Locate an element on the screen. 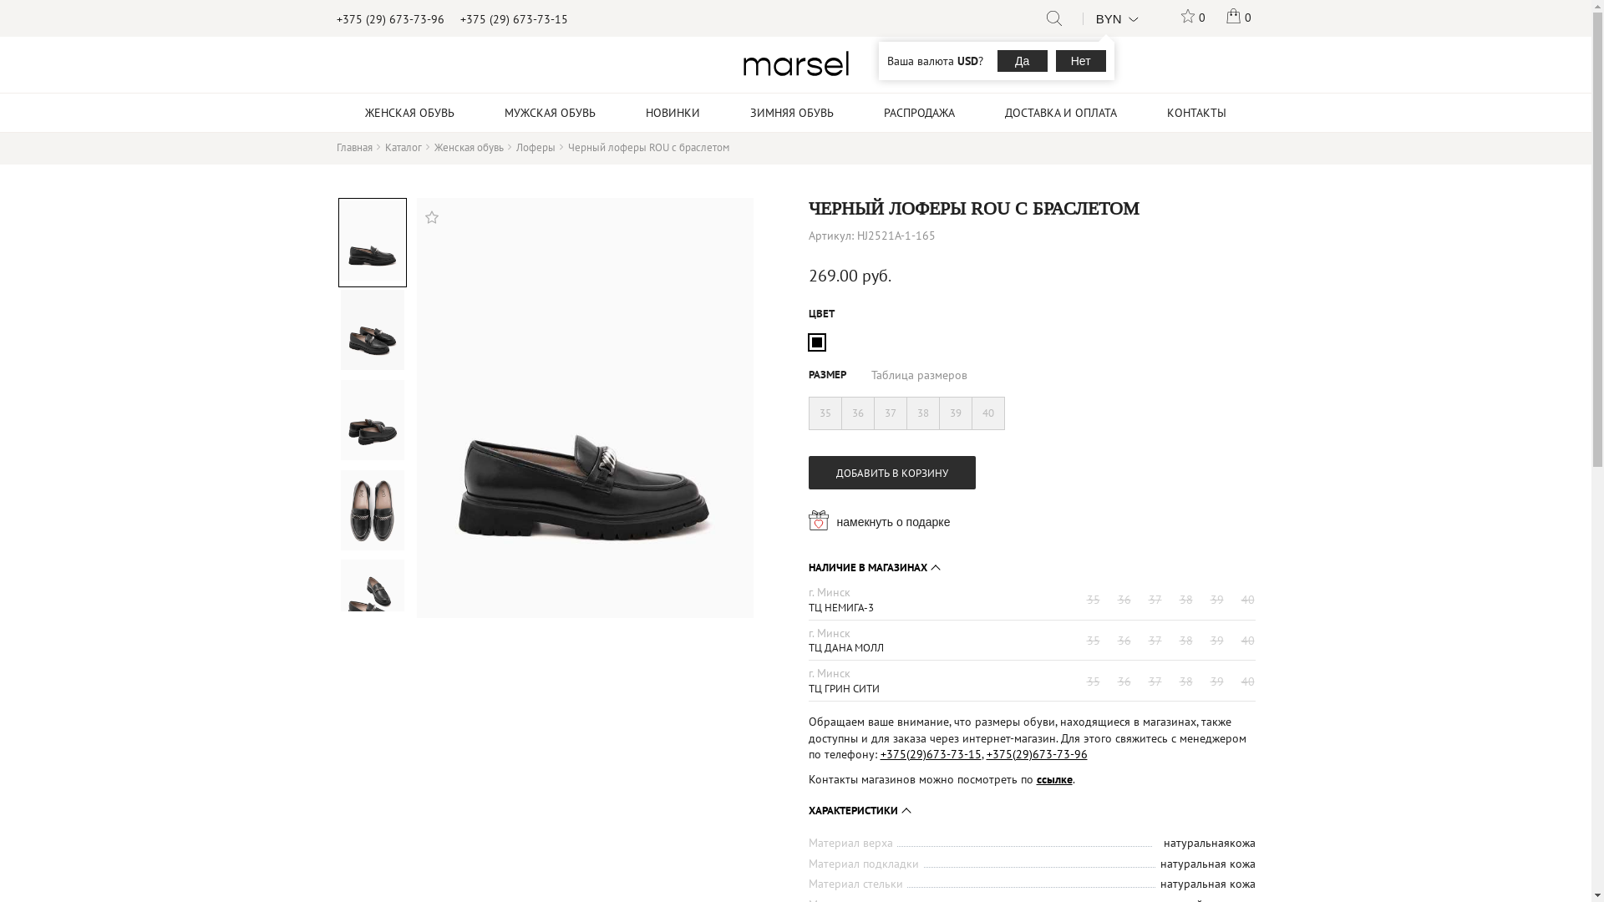  +375 (29) 673-73-96 is located at coordinates (389, 19).